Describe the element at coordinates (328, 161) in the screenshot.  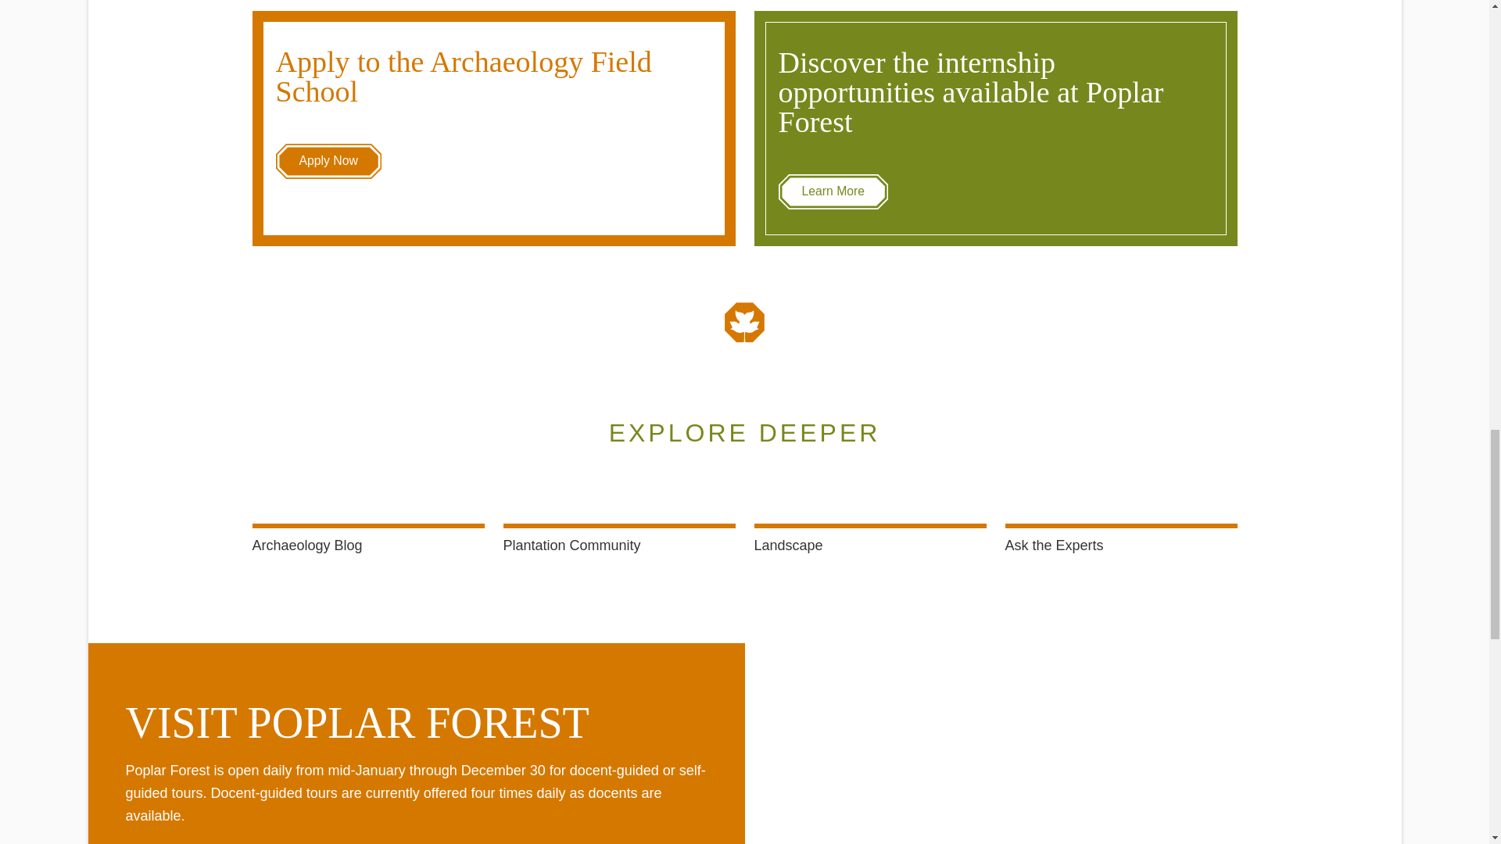
I see `Apply Now` at that location.